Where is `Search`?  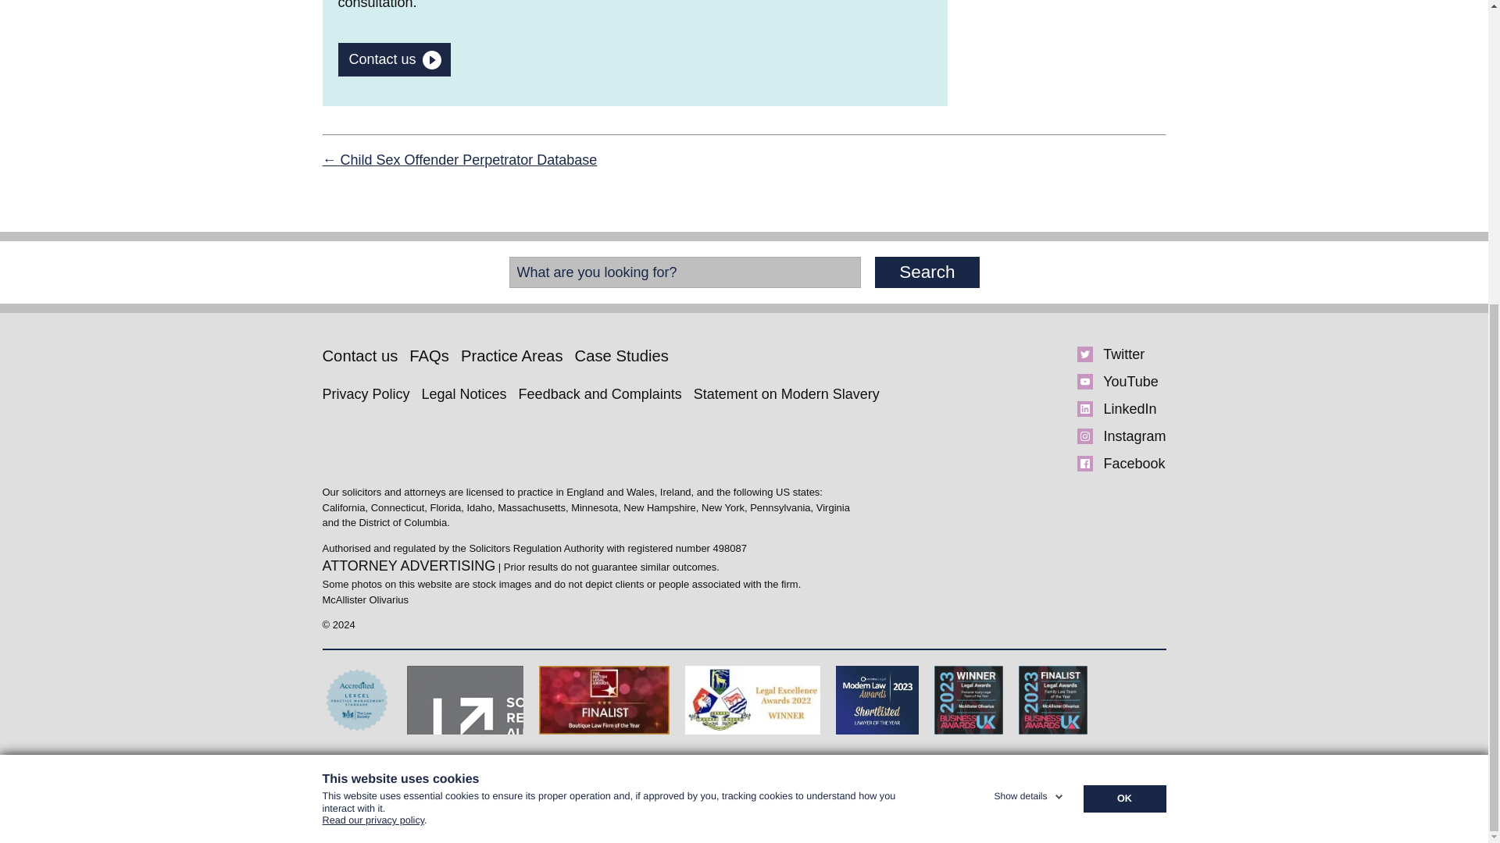 Search is located at coordinates (927, 272).